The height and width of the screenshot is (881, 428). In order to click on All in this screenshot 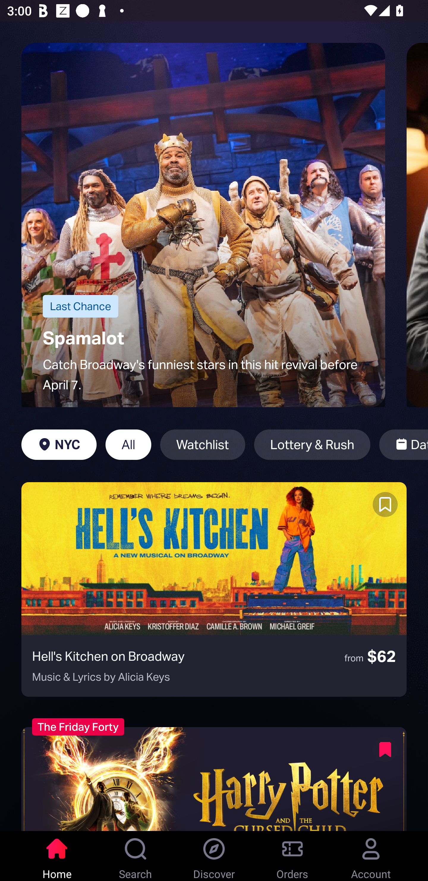, I will do `click(128, 445)`.